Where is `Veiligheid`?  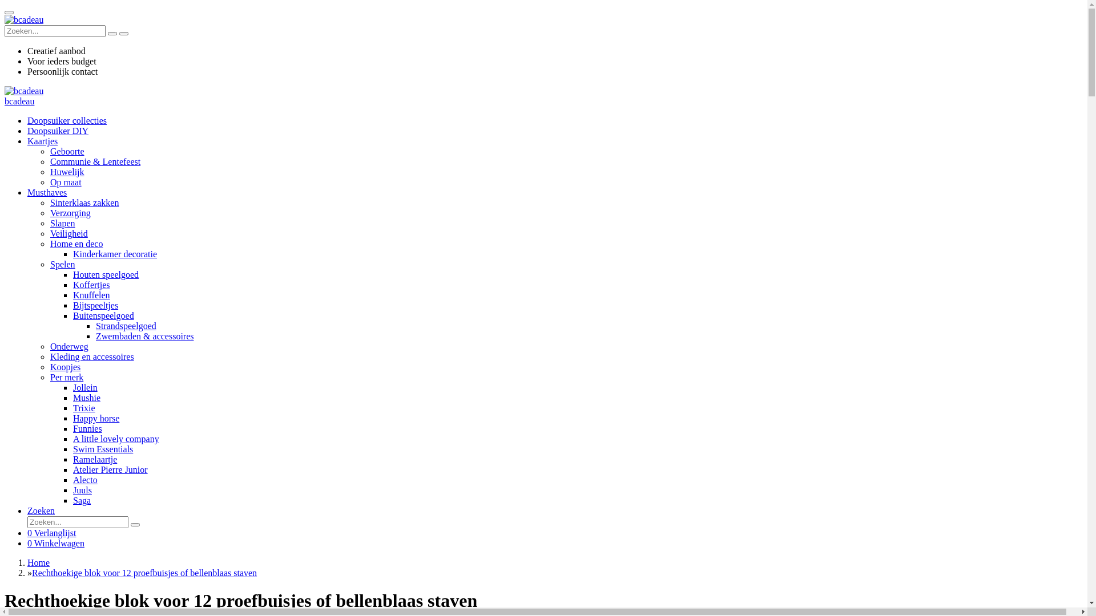
Veiligheid is located at coordinates (69, 234).